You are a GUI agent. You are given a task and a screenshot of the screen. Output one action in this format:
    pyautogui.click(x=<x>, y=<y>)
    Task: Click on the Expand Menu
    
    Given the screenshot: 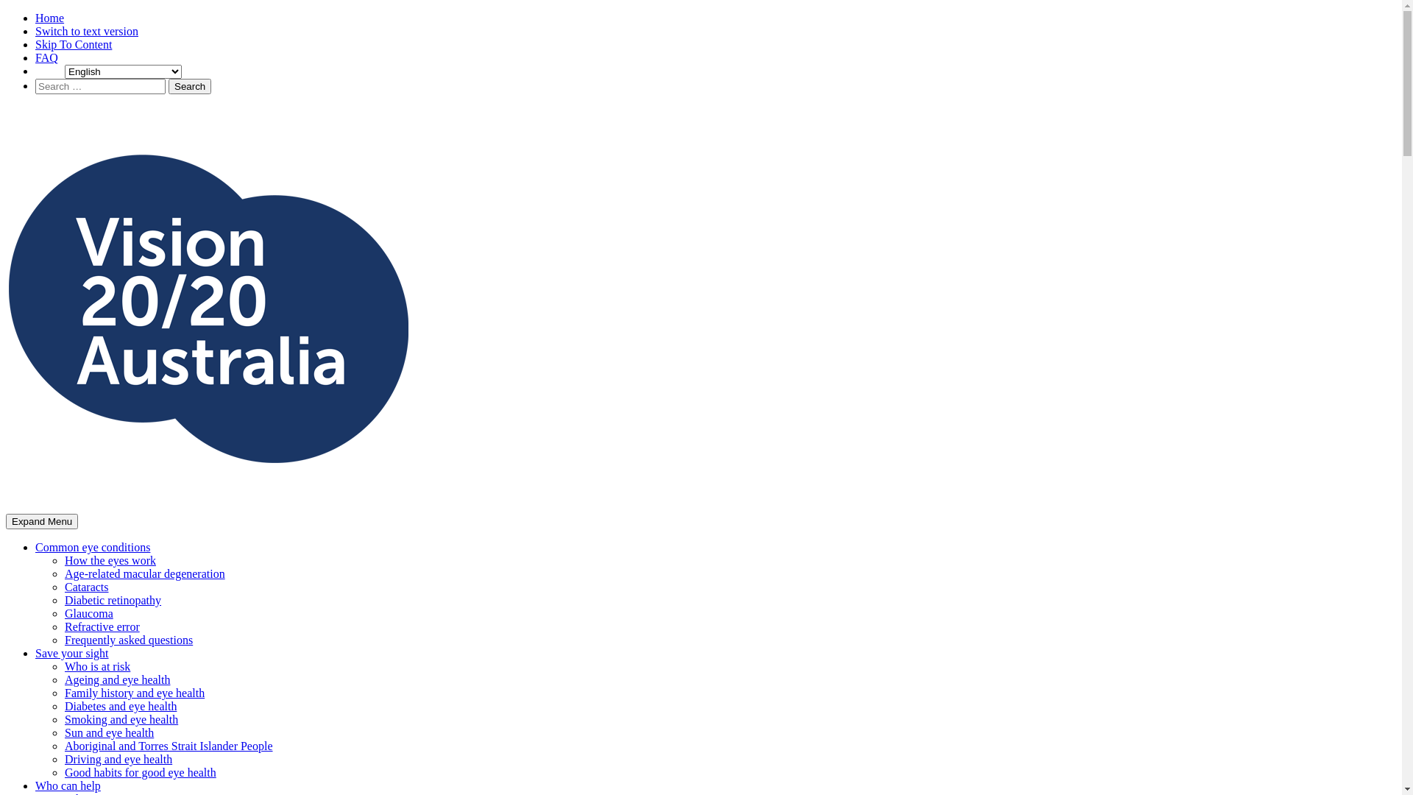 What is the action you would take?
    pyautogui.click(x=42, y=521)
    